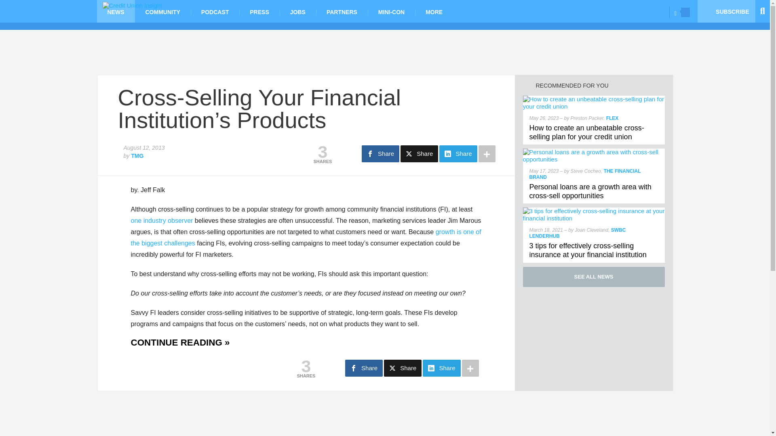 The height and width of the screenshot is (436, 776). Describe the element at coordinates (419, 153) in the screenshot. I see `Share` at that location.